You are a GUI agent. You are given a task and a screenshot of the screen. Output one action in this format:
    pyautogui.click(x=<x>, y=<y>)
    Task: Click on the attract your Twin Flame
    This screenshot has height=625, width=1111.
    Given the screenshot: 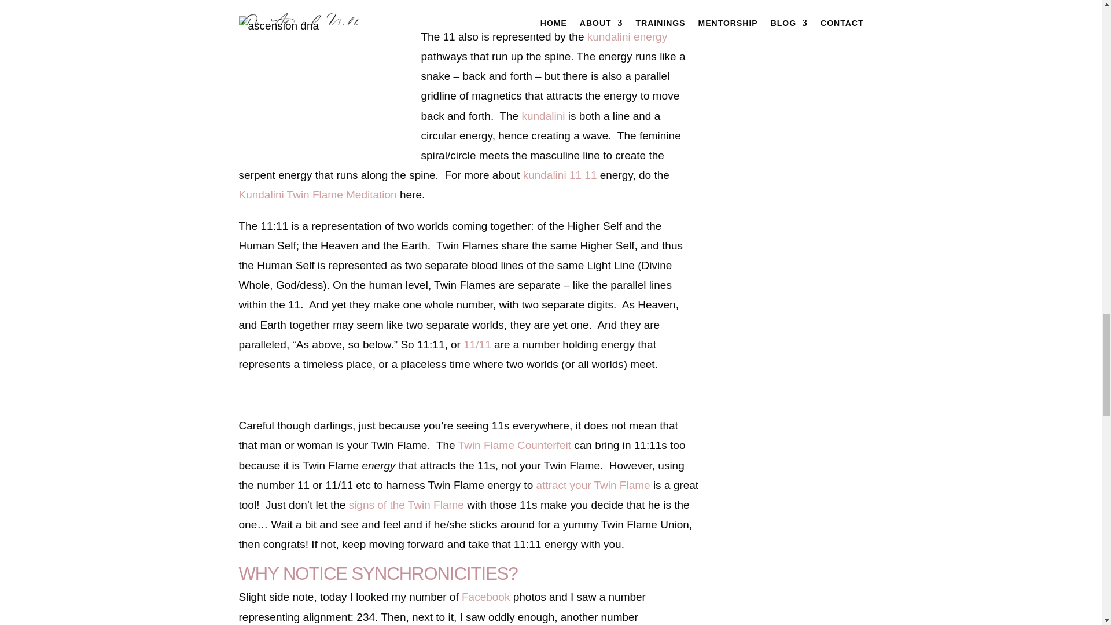 What is the action you would take?
    pyautogui.click(x=593, y=485)
    